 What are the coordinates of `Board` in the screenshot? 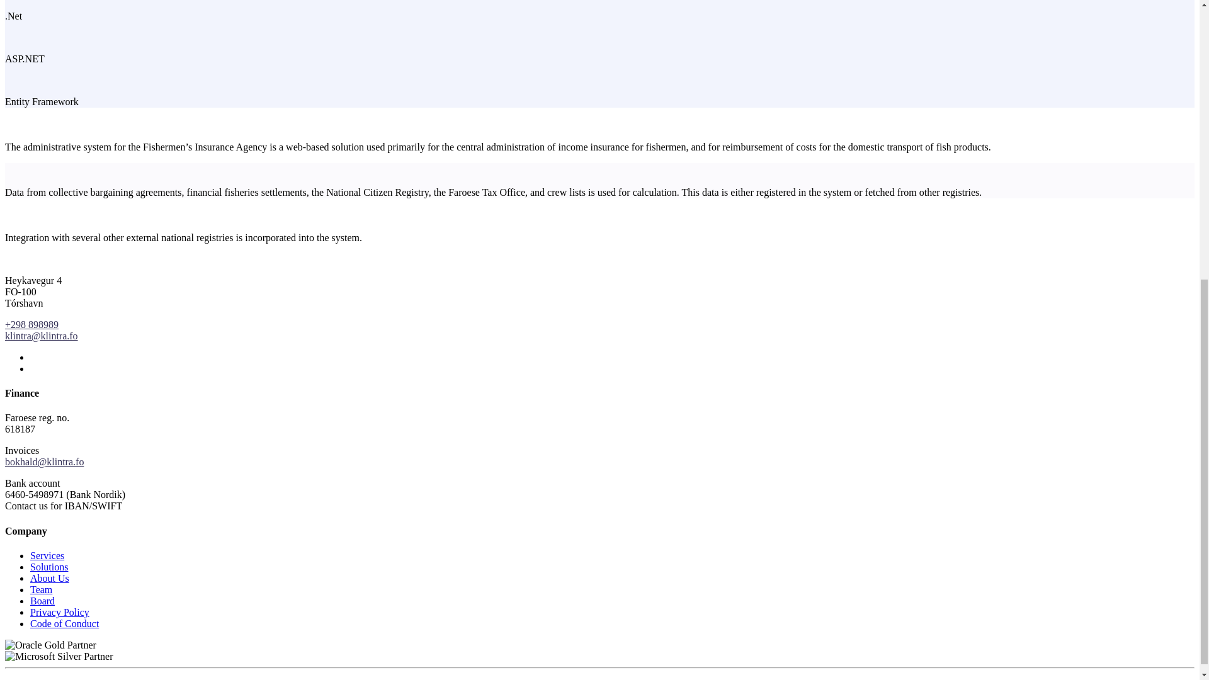 It's located at (42, 601).